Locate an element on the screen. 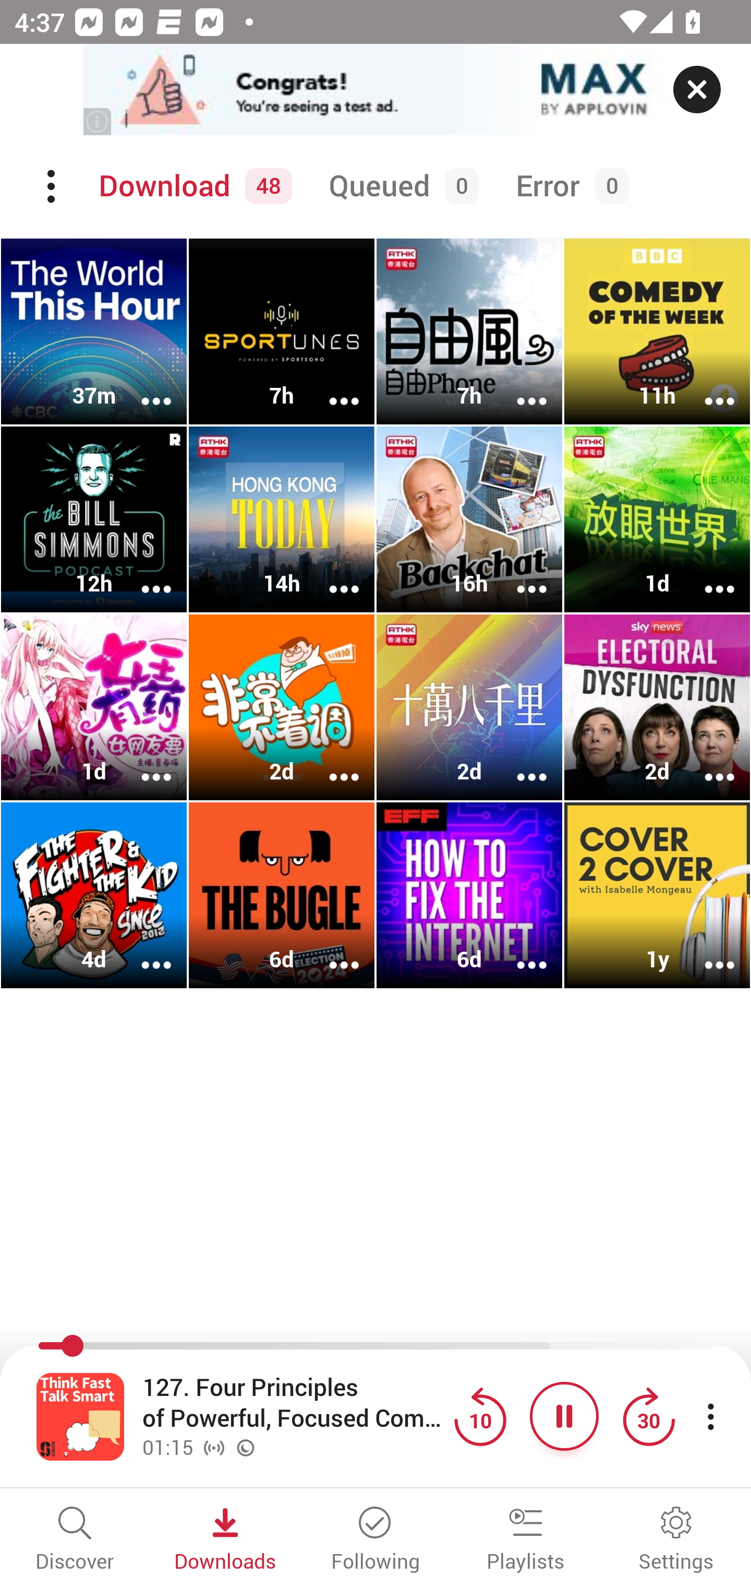 The image size is (751, 1587). Cover 2 Cover 1y More options More options is located at coordinates (657, 895).